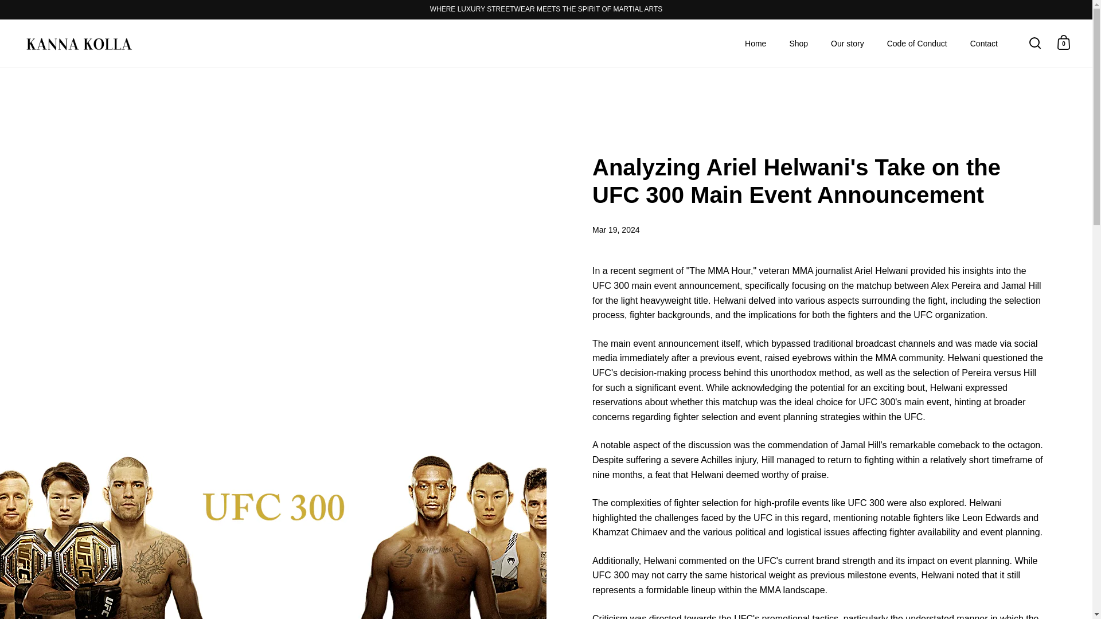 This screenshot has width=1101, height=619. I want to click on Contact, so click(984, 44).